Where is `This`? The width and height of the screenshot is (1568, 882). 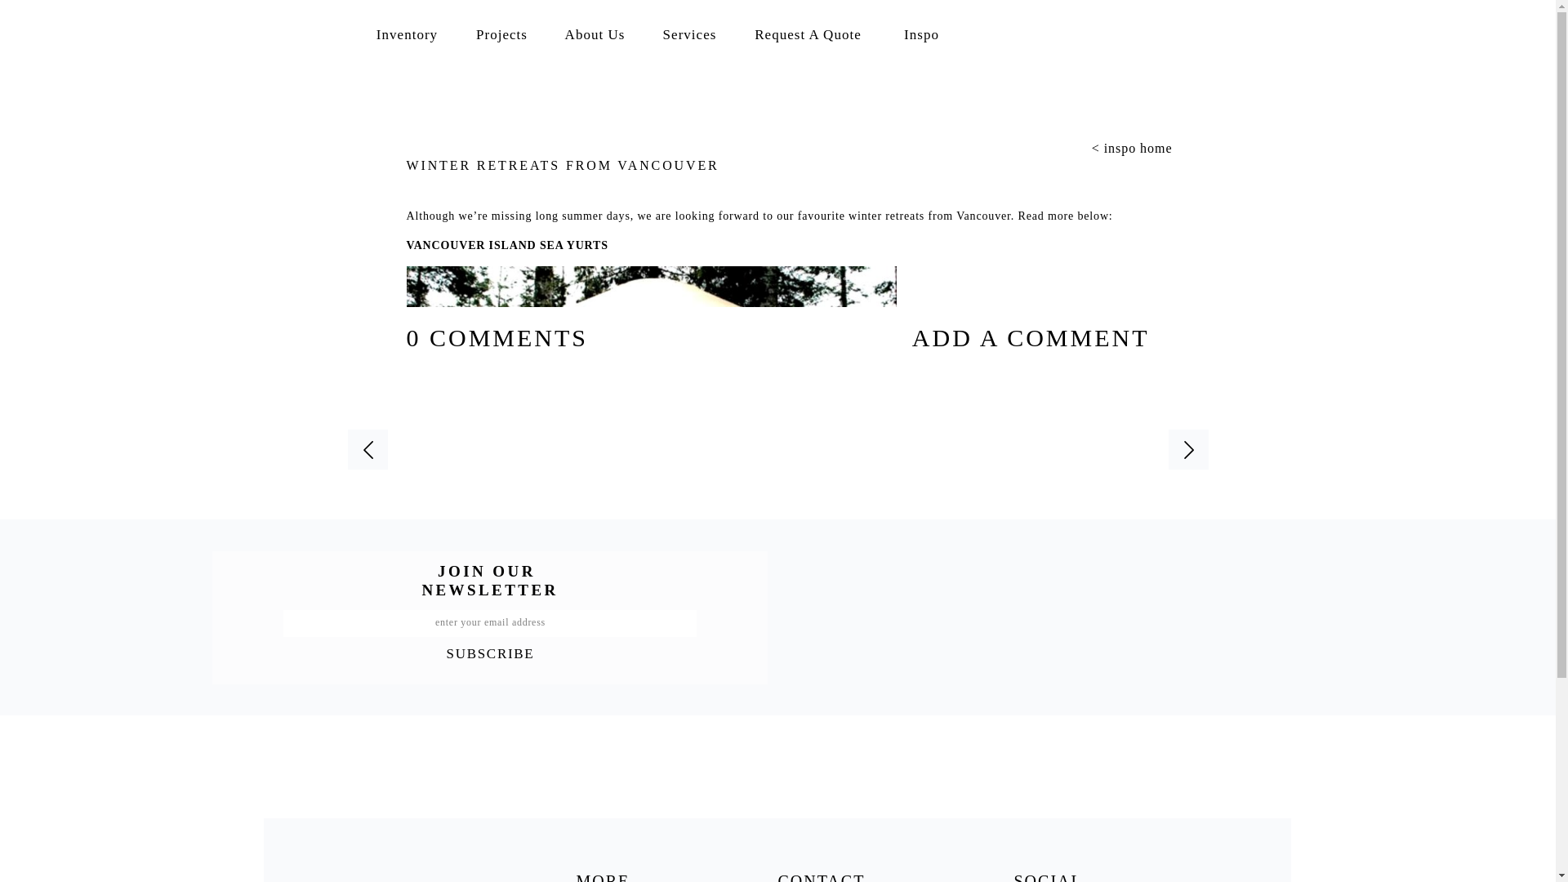 This is located at coordinates (987, 617).